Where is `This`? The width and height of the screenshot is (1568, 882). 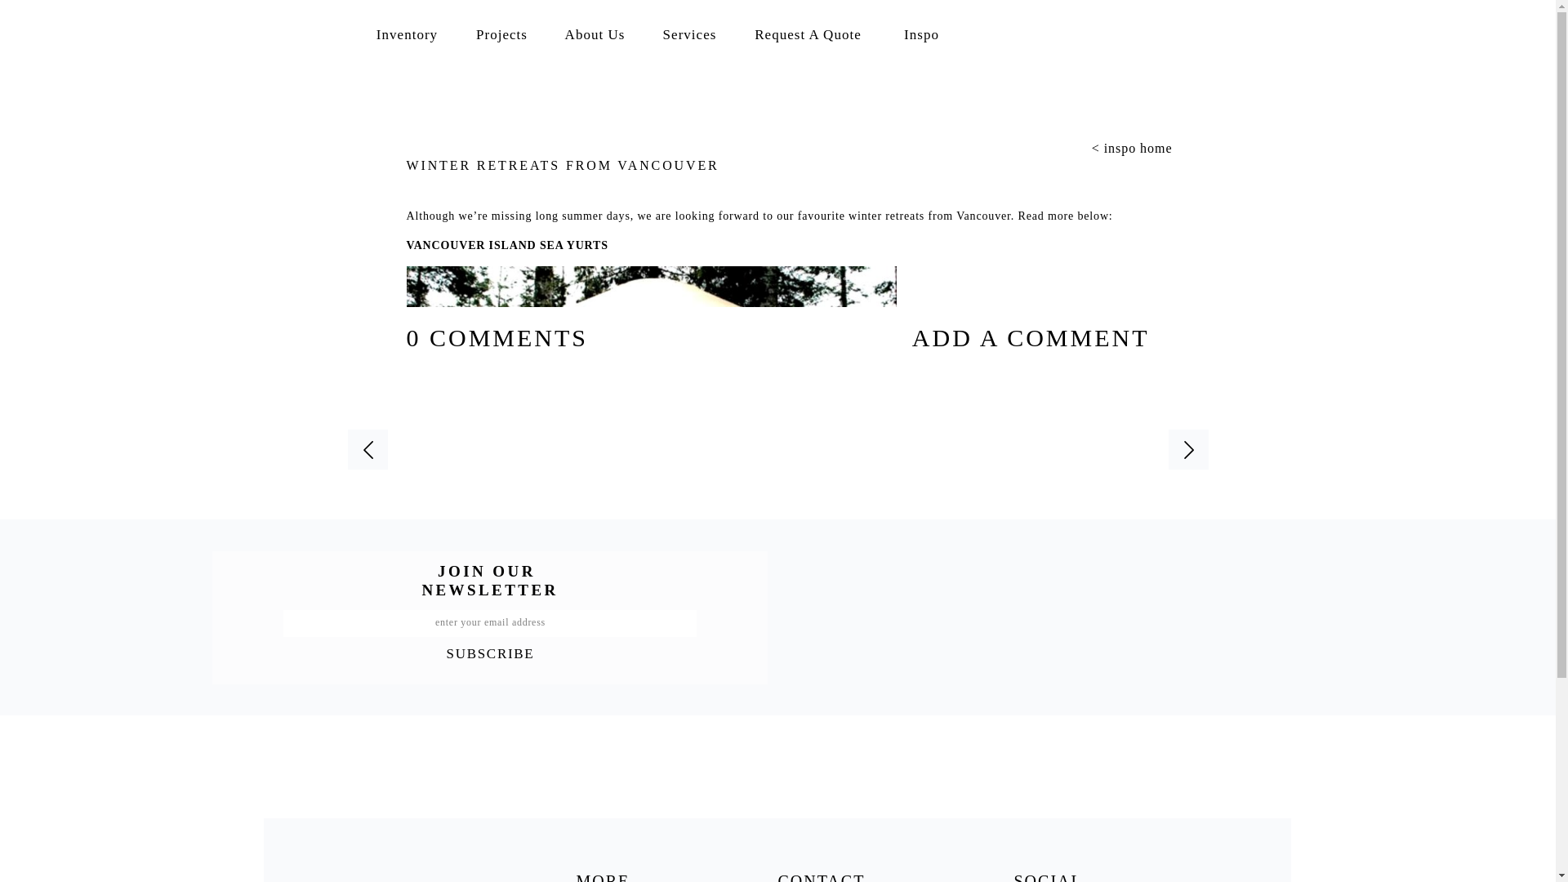 This is located at coordinates (987, 617).